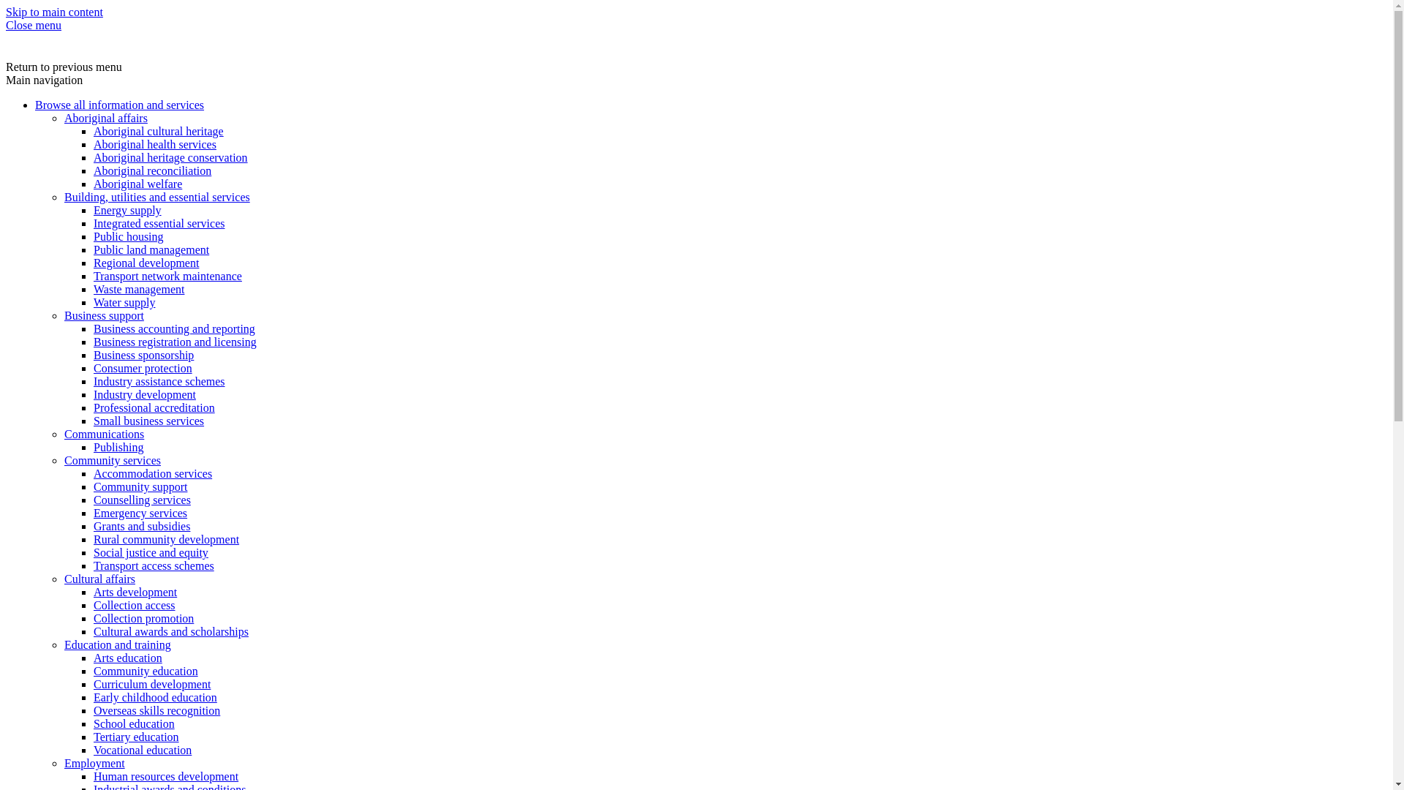 This screenshot has height=790, width=1404. What do you see at coordinates (168, 276) in the screenshot?
I see `Transport network maintenance` at bounding box center [168, 276].